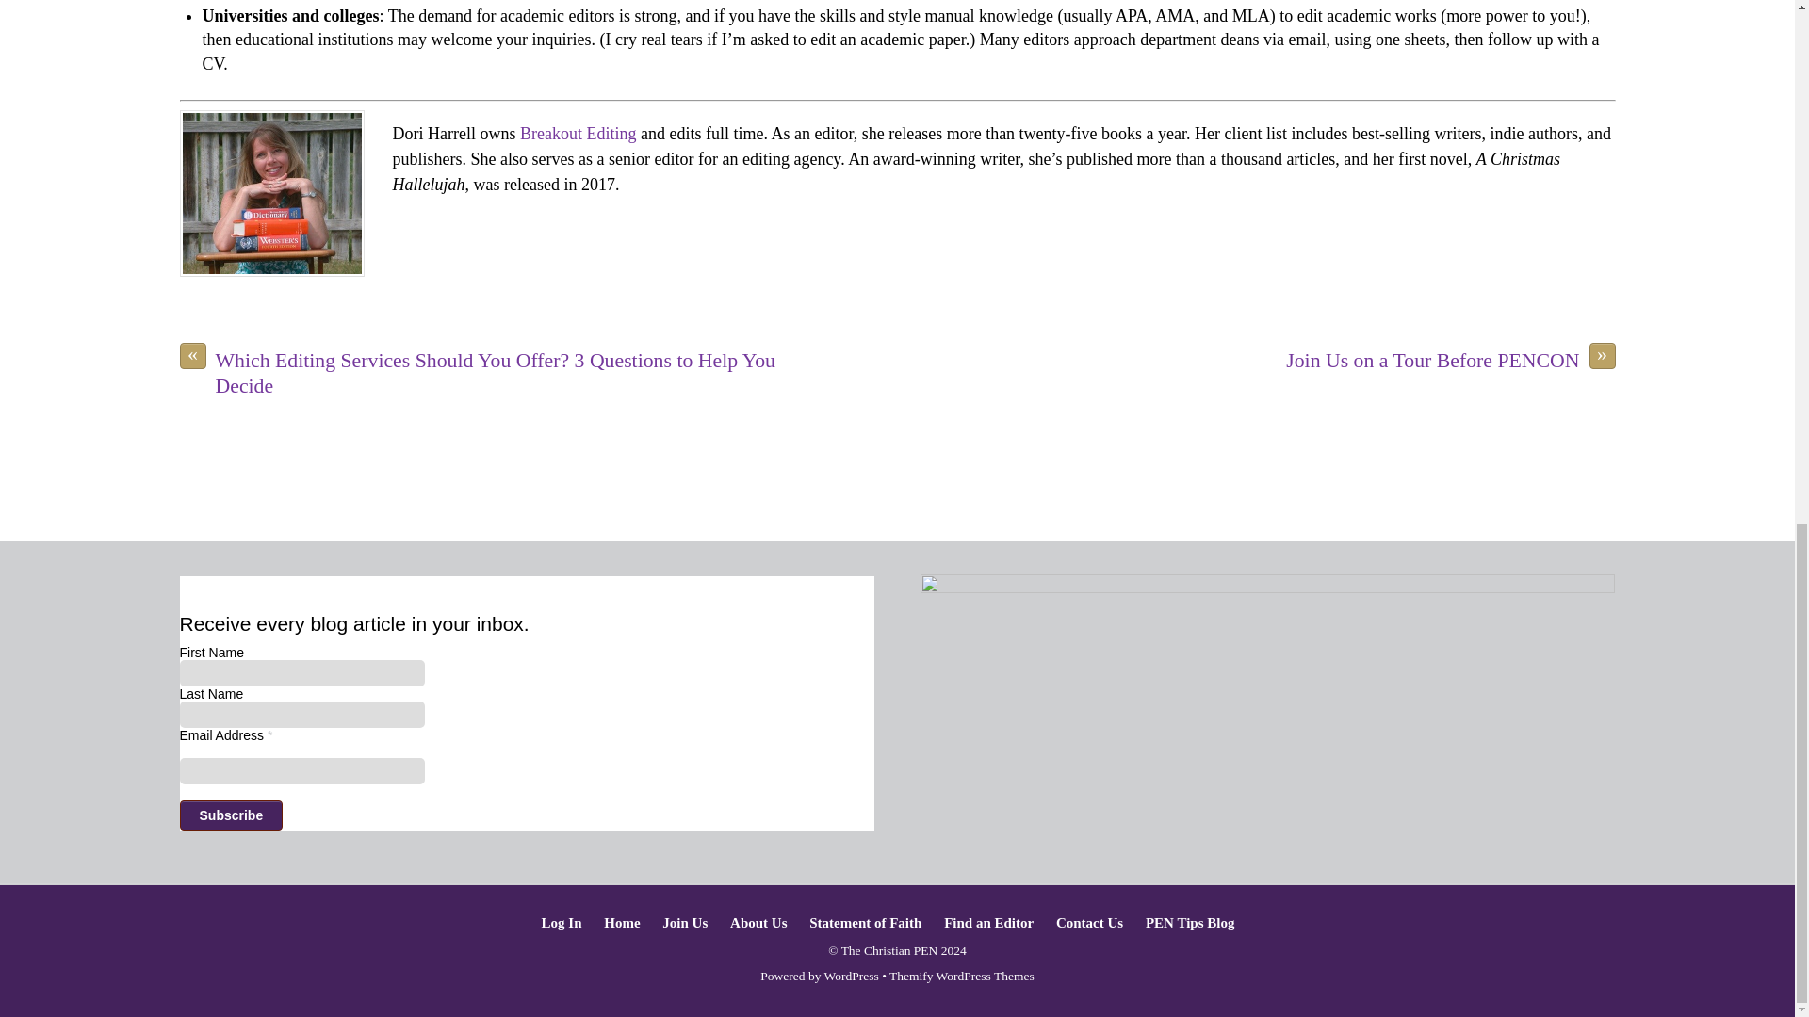  Describe the element at coordinates (1268, 654) in the screenshot. I see `PEN web banner` at that location.